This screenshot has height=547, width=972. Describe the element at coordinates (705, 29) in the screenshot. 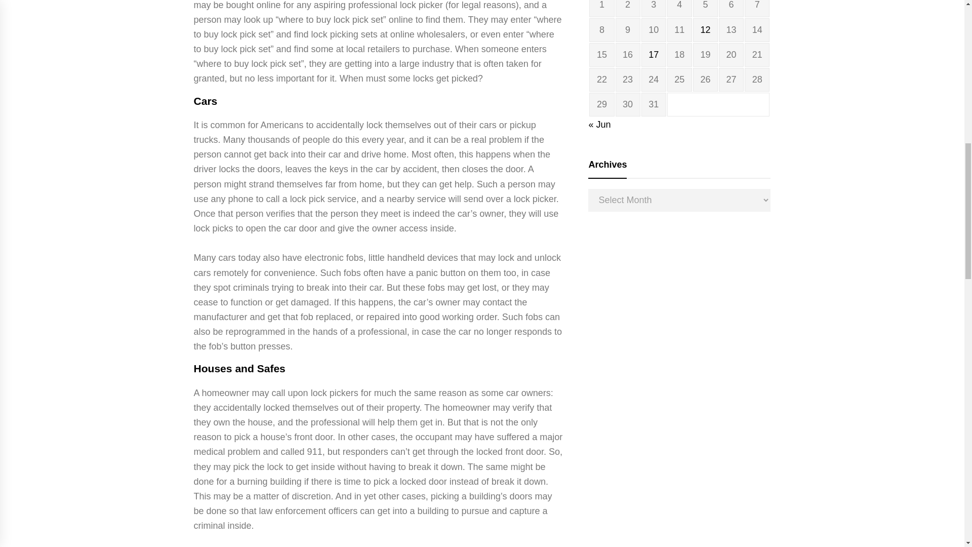

I see `12` at that location.